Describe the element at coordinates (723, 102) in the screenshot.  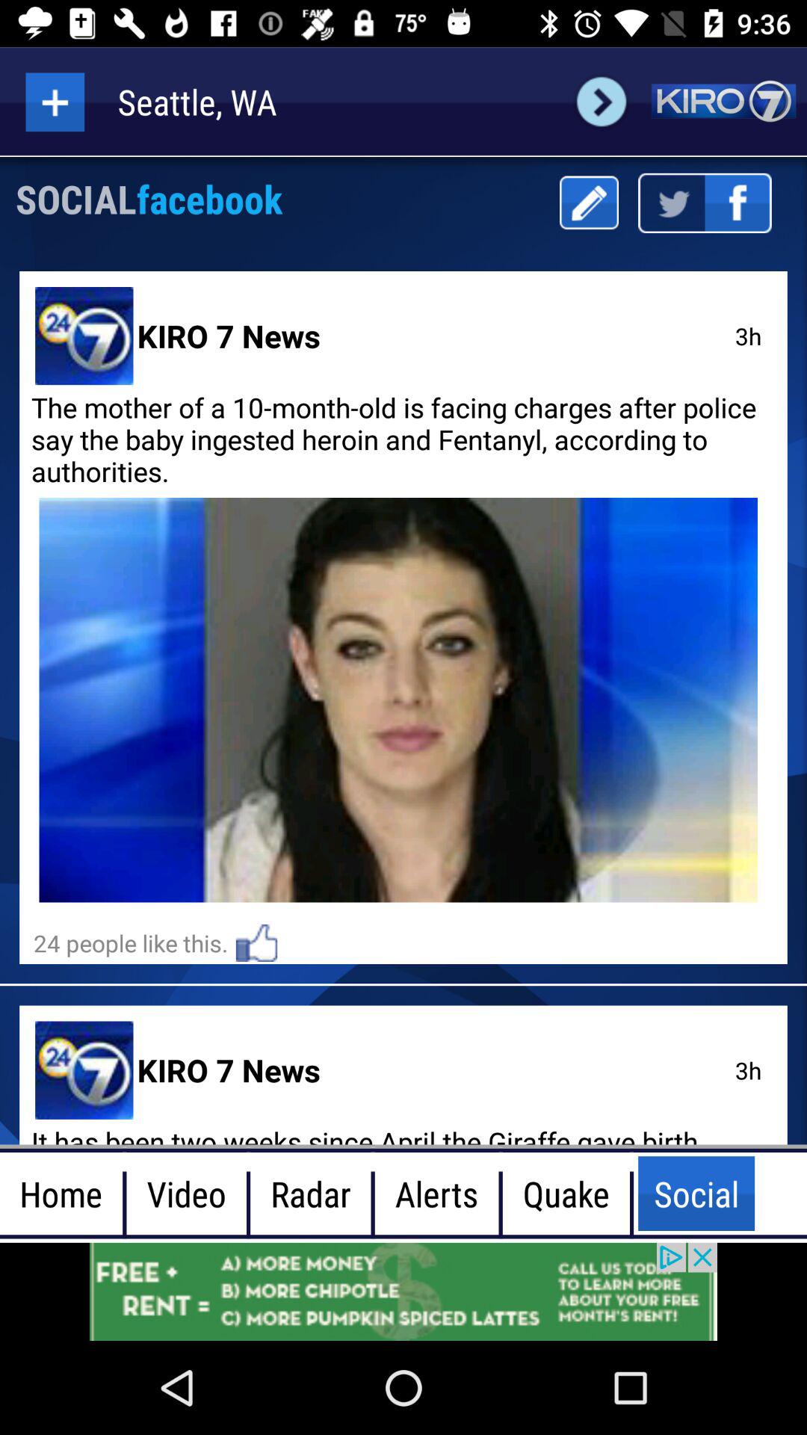
I see `kiro` at that location.